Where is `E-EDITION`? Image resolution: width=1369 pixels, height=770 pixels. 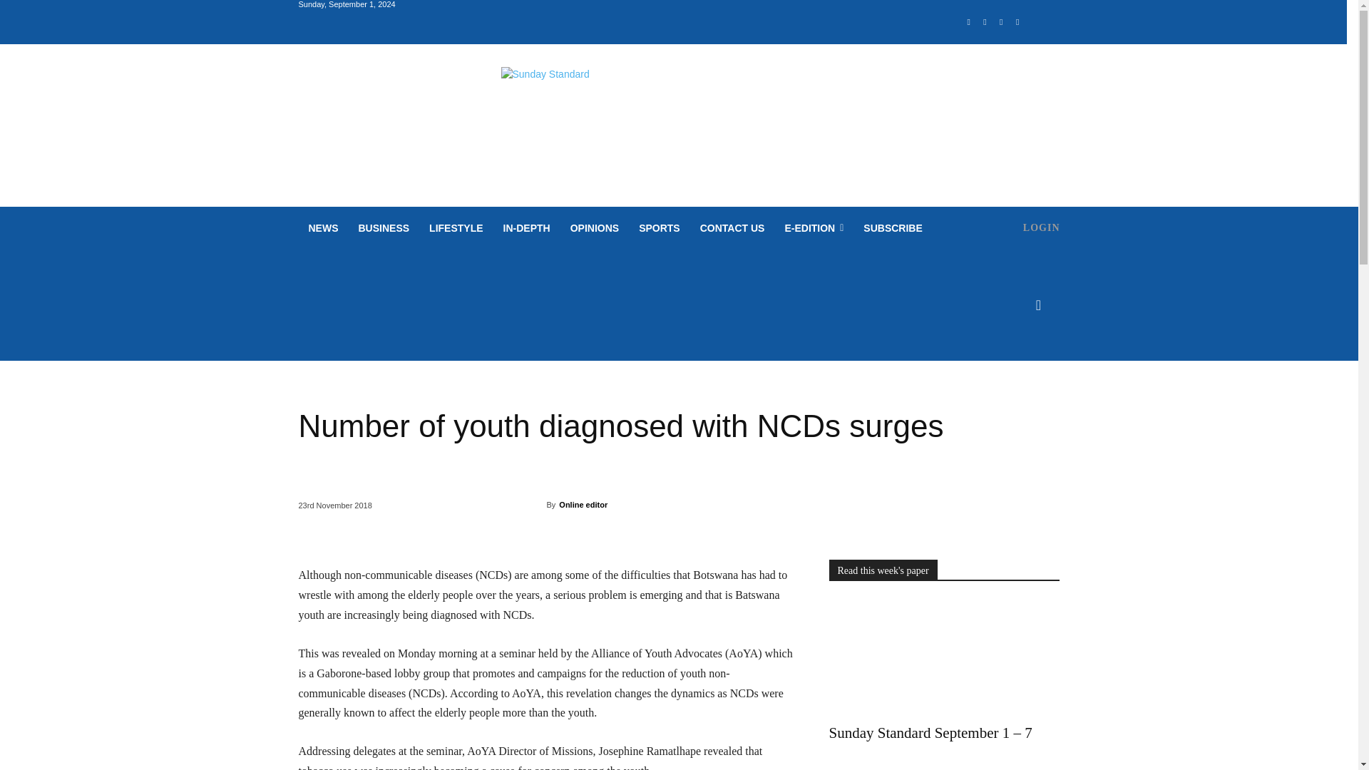 E-EDITION is located at coordinates (814, 228).